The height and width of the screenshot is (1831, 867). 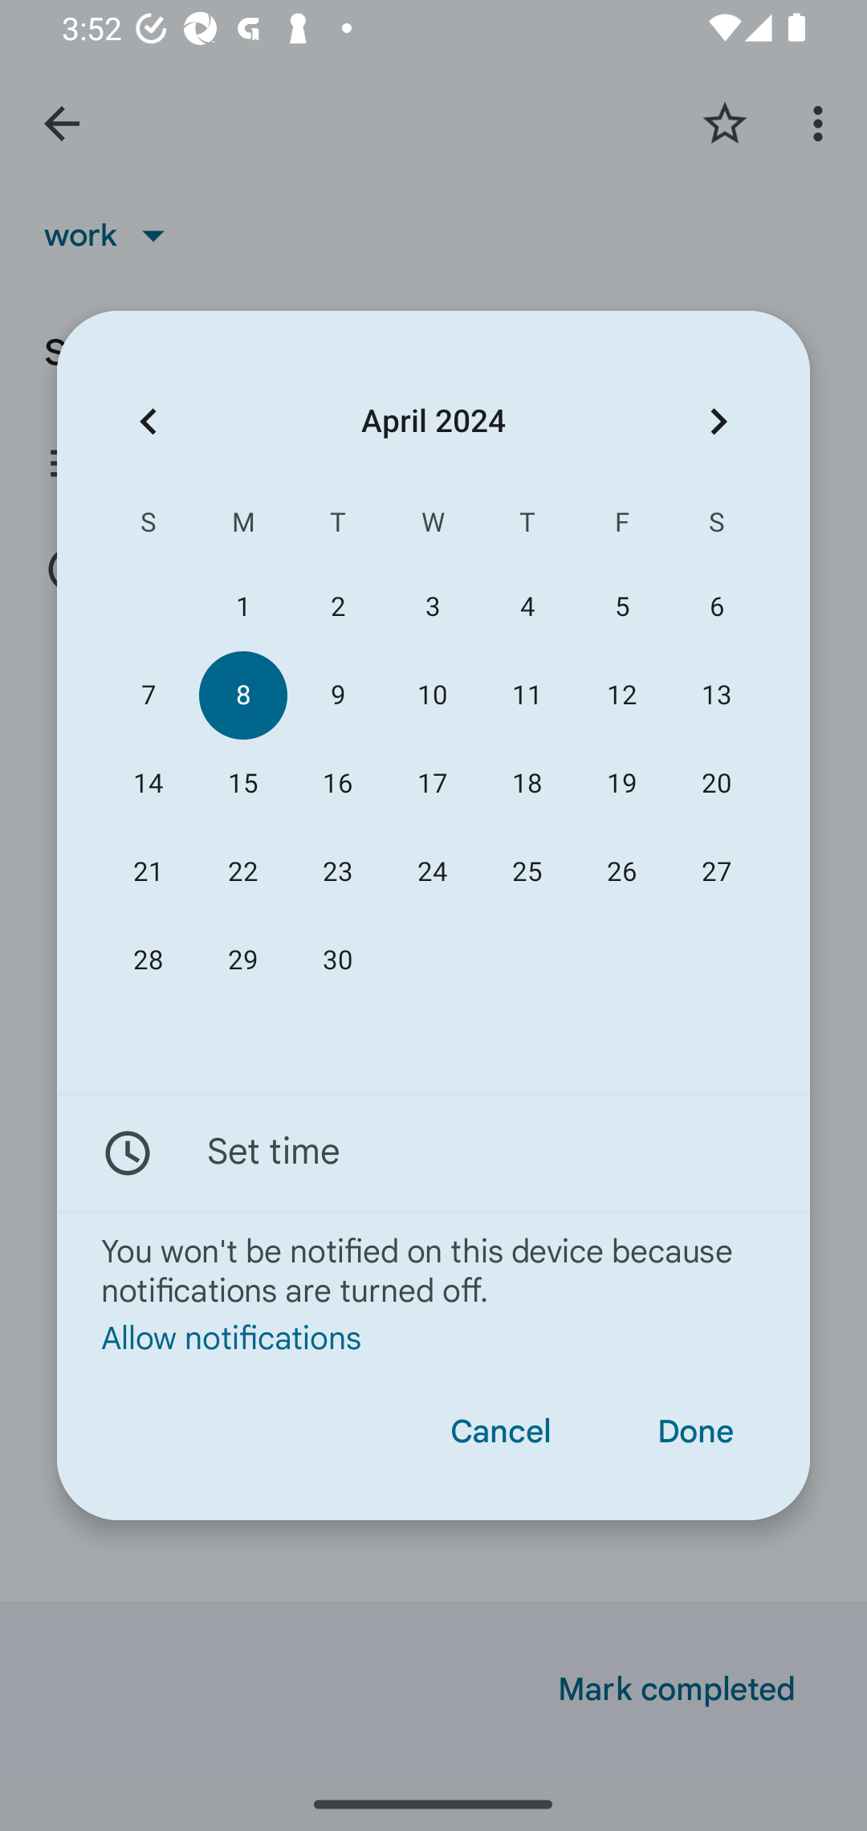 What do you see at coordinates (621, 606) in the screenshot?
I see `5 05 April 2024` at bounding box center [621, 606].